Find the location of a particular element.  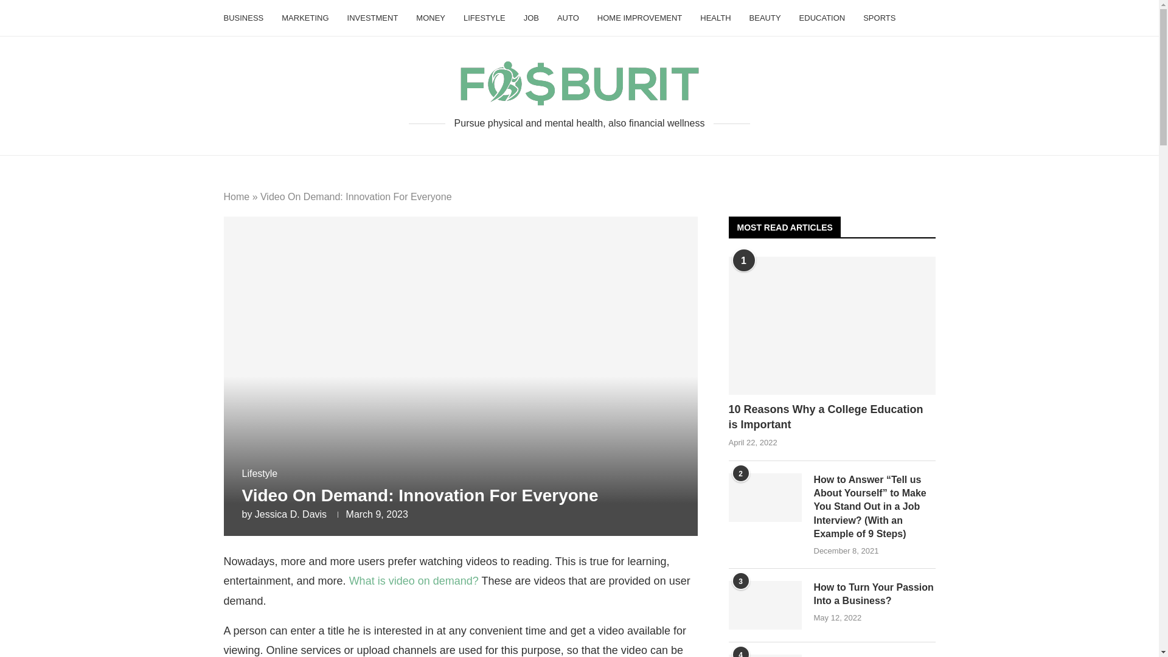

BEAUTY is located at coordinates (765, 18).